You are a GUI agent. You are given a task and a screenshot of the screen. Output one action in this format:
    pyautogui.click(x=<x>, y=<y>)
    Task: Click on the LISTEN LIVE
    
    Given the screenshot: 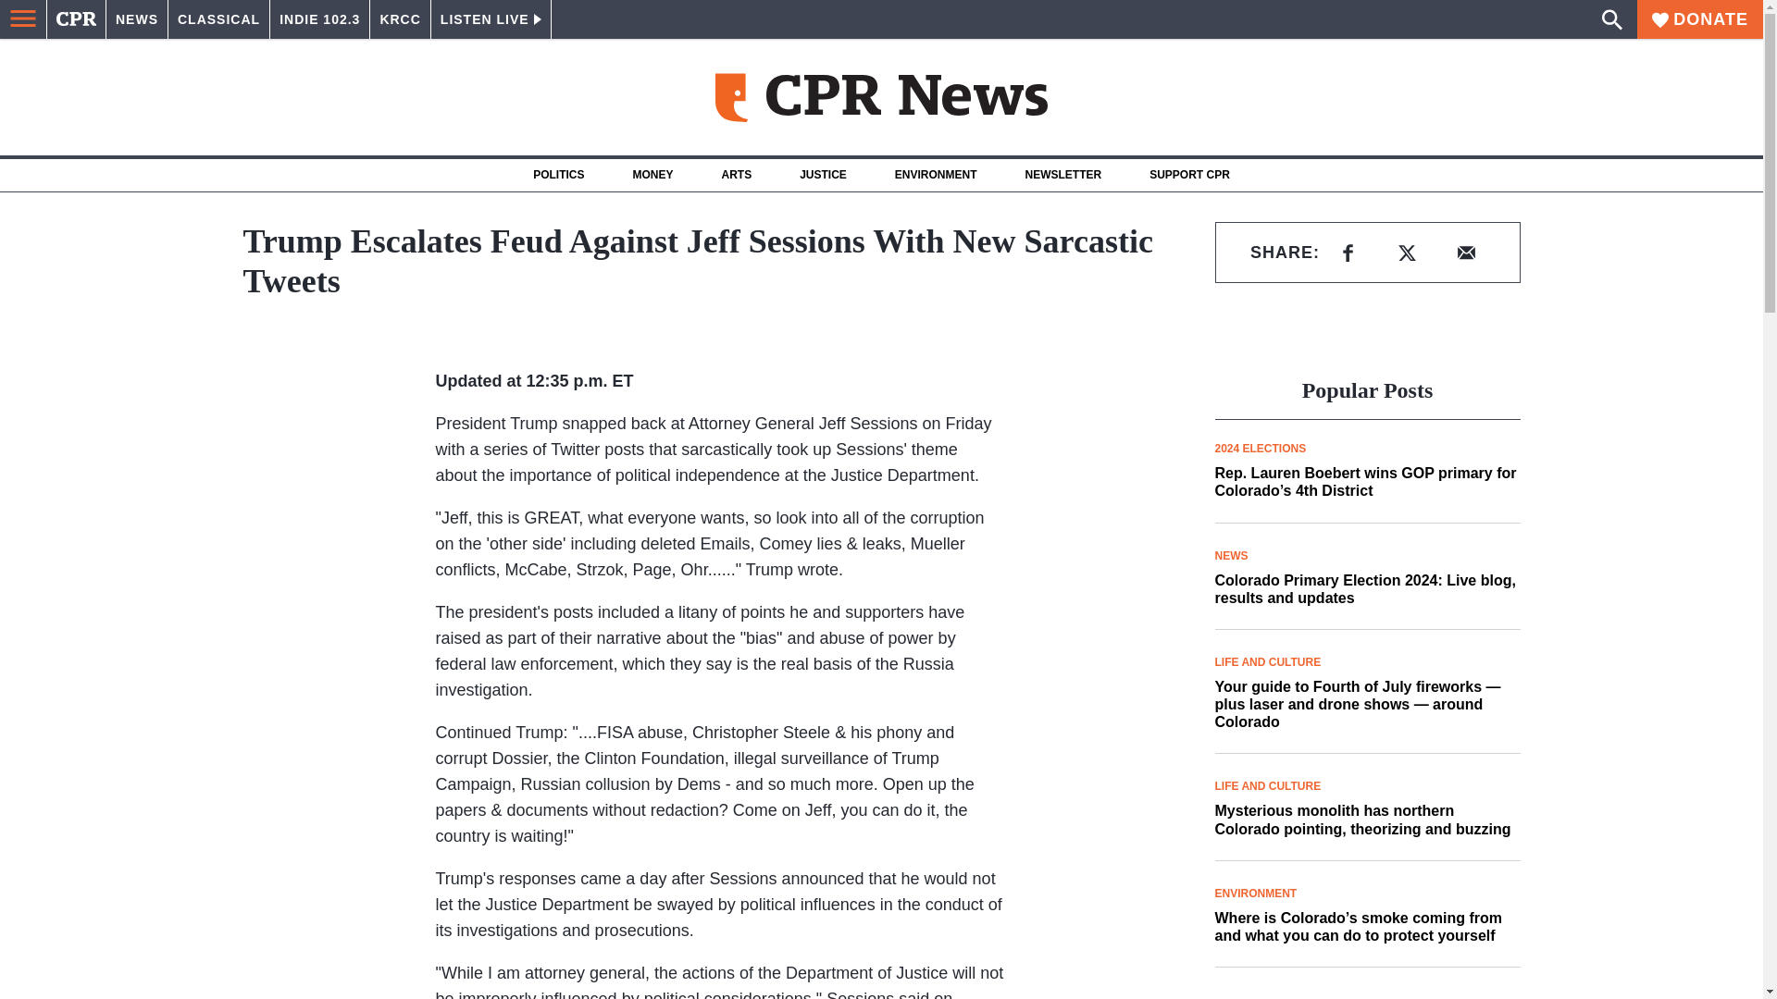 What is the action you would take?
    pyautogui.click(x=491, y=19)
    